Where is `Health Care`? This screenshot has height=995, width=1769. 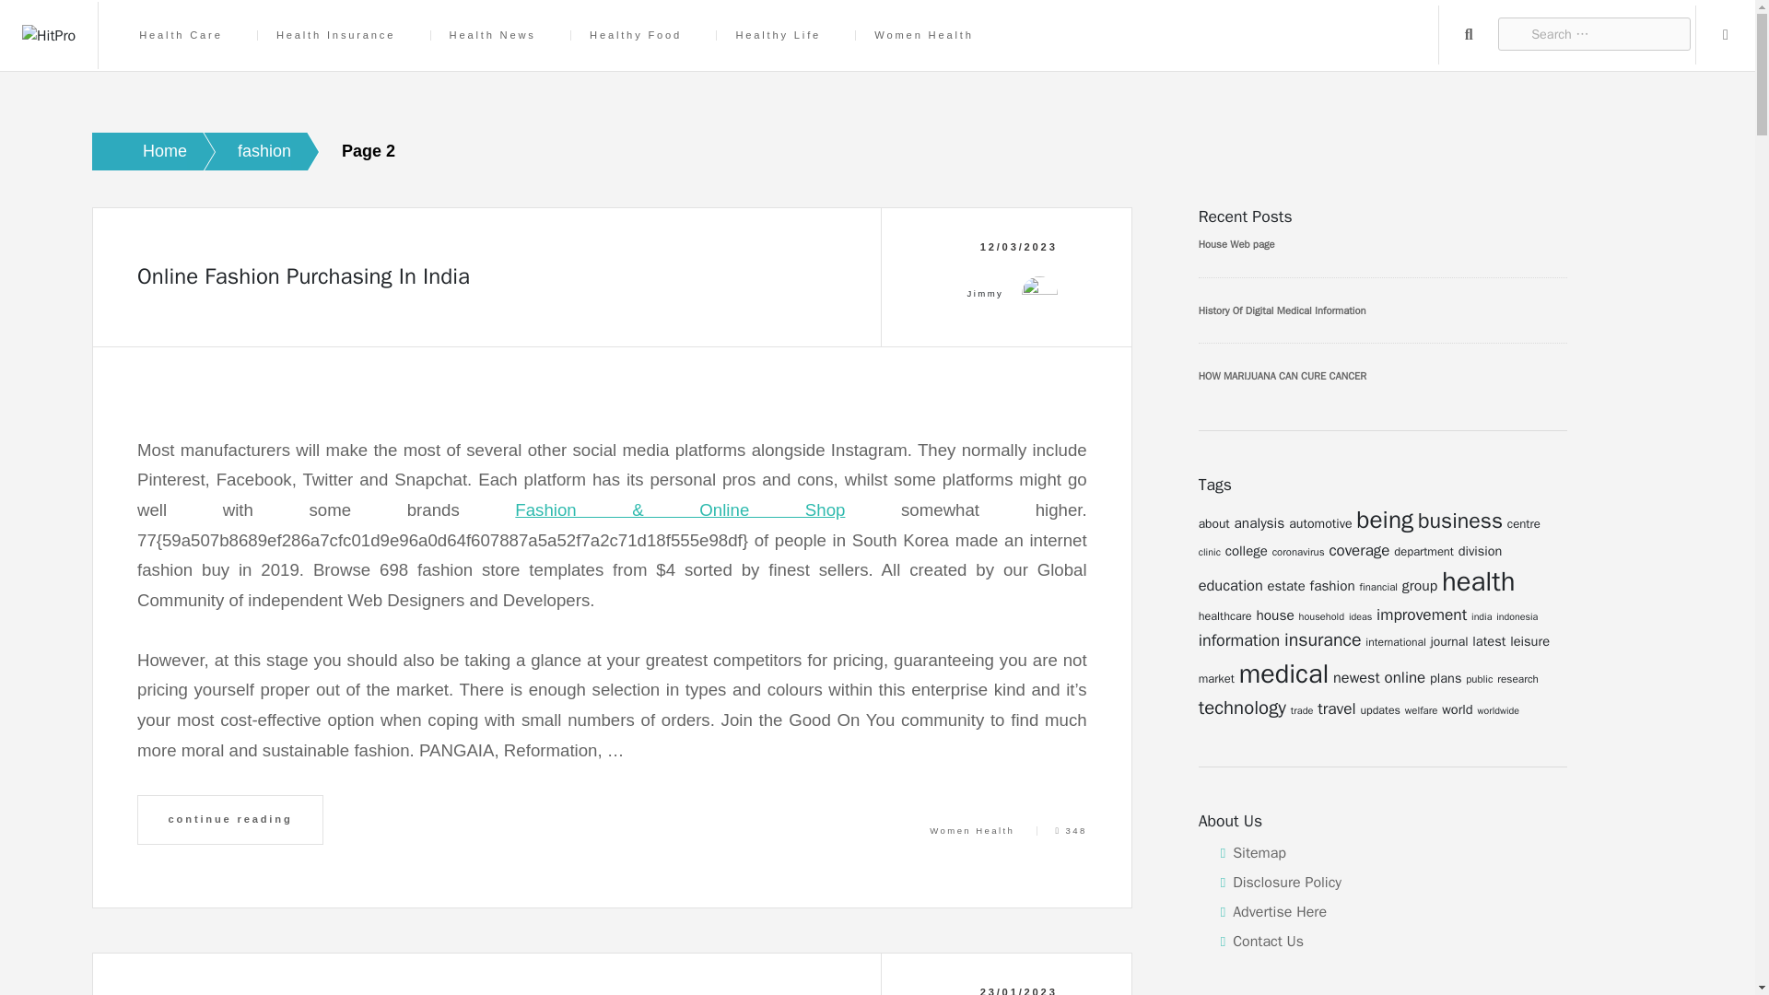
Health Care is located at coordinates (181, 35).